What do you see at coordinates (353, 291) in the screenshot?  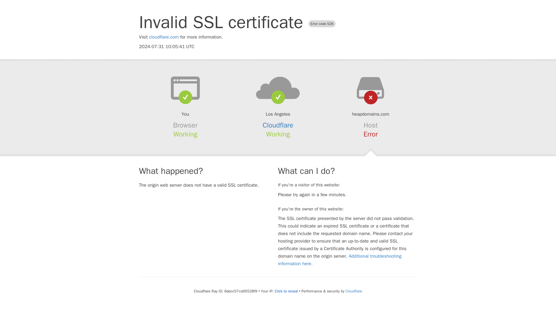 I see `Cloudflare` at bounding box center [353, 291].